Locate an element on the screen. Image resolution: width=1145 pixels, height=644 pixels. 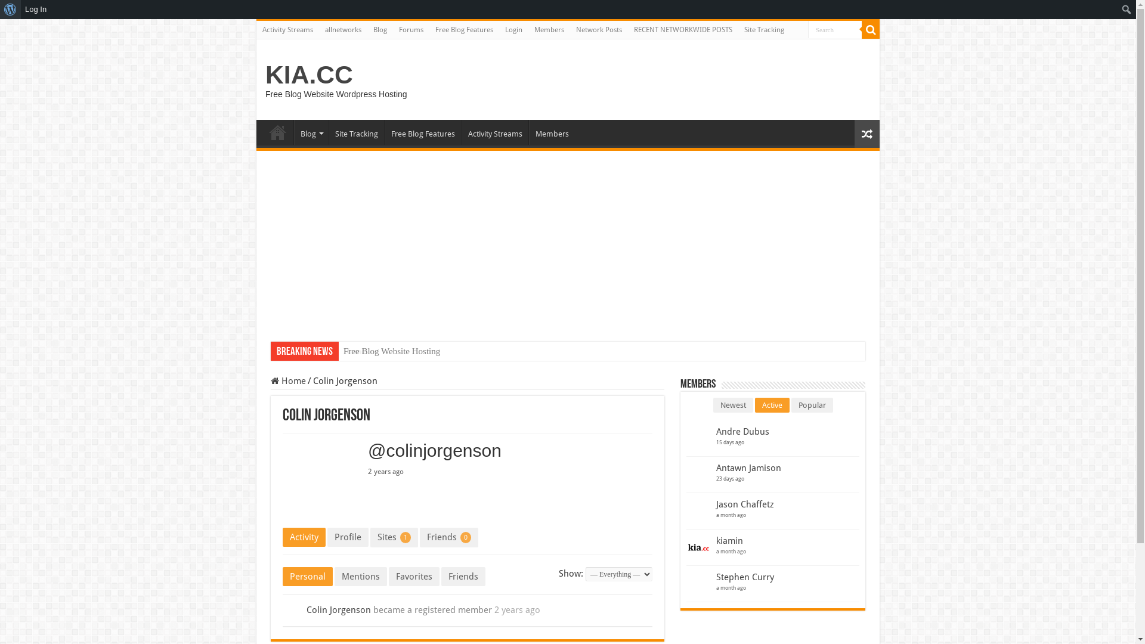
Andre Dubus is located at coordinates (743, 432).